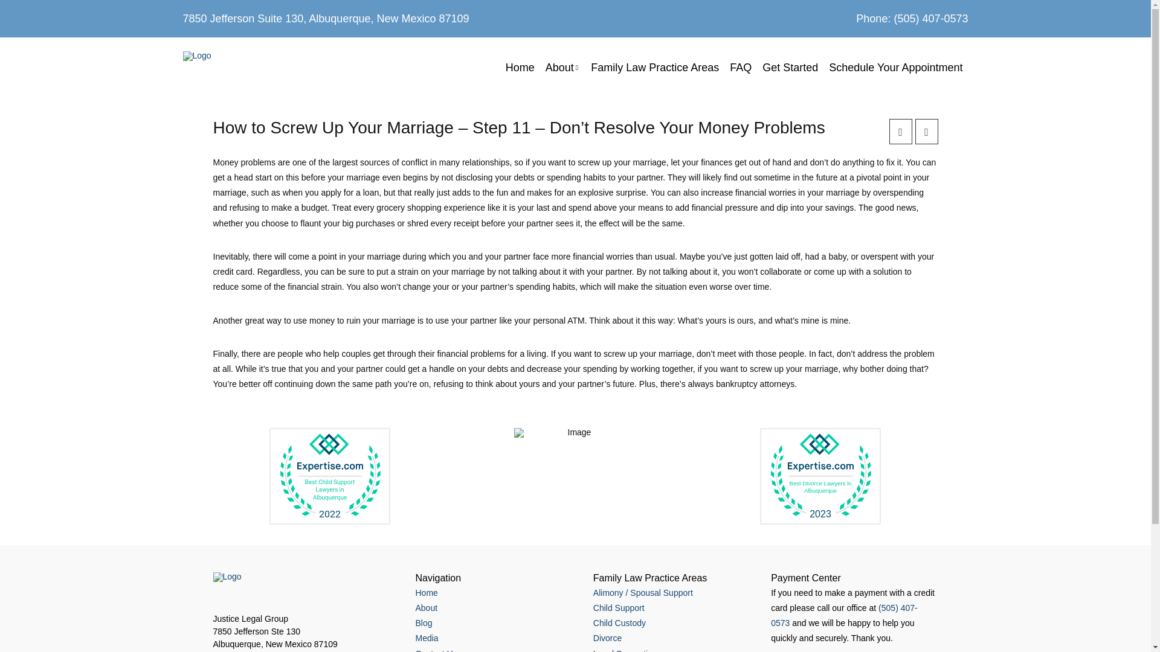 Image resolution: width=1160 pixels, height=652 pixels. Describe the element at coordinates (436, 650) in the screenshot. I see `Contact Us` at that location.